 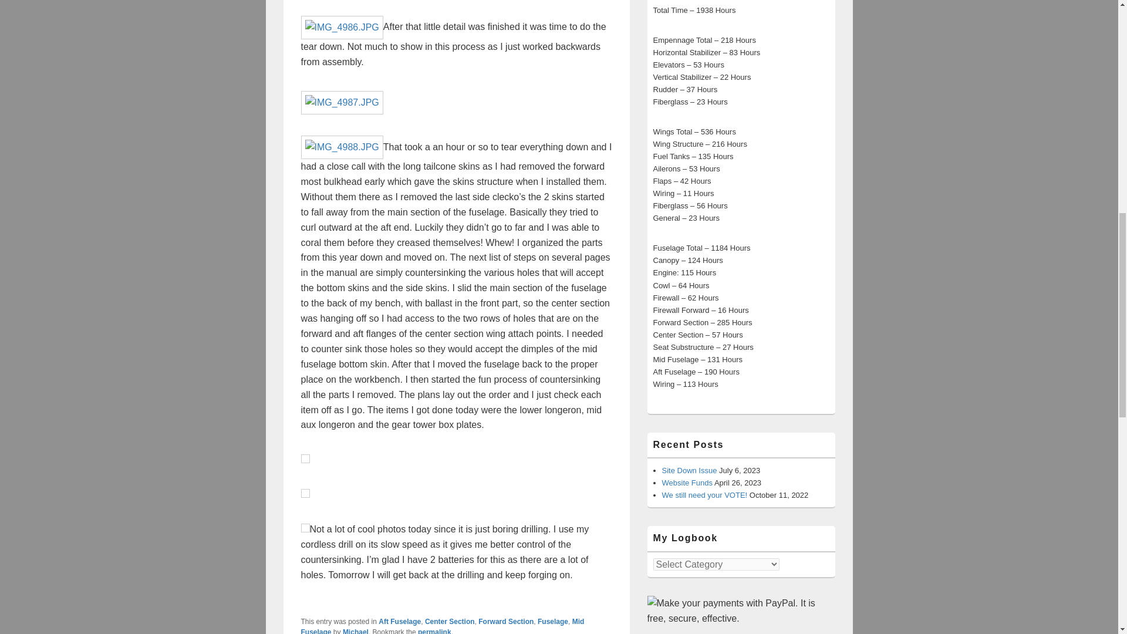 What do you see at coordinates (450, 621) in the screenshot?
I see `Center Section` at bounding box center [450, 621].